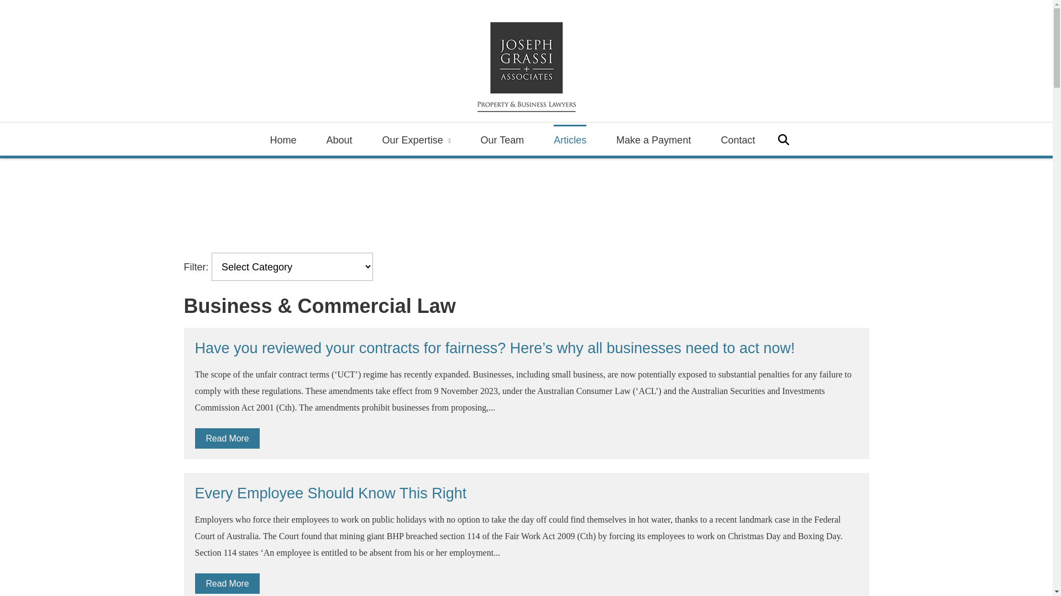  Describe the element at coordinates (227, 584) in the screenshot. I see `Read More` at that location.